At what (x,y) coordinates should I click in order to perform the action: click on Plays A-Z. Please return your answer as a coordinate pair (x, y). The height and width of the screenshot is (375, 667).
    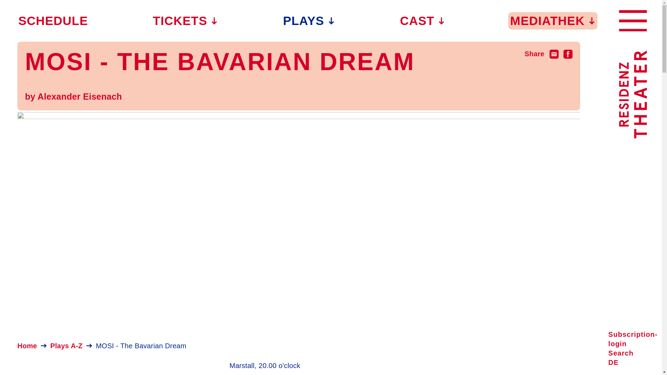
    Looking at the image, I should click on (67, 346).